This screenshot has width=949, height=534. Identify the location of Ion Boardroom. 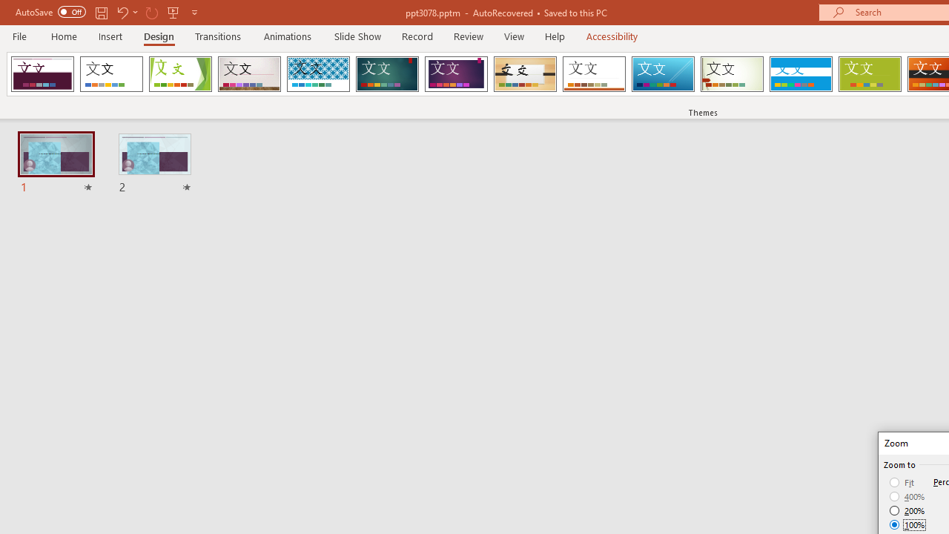
(456, 74).